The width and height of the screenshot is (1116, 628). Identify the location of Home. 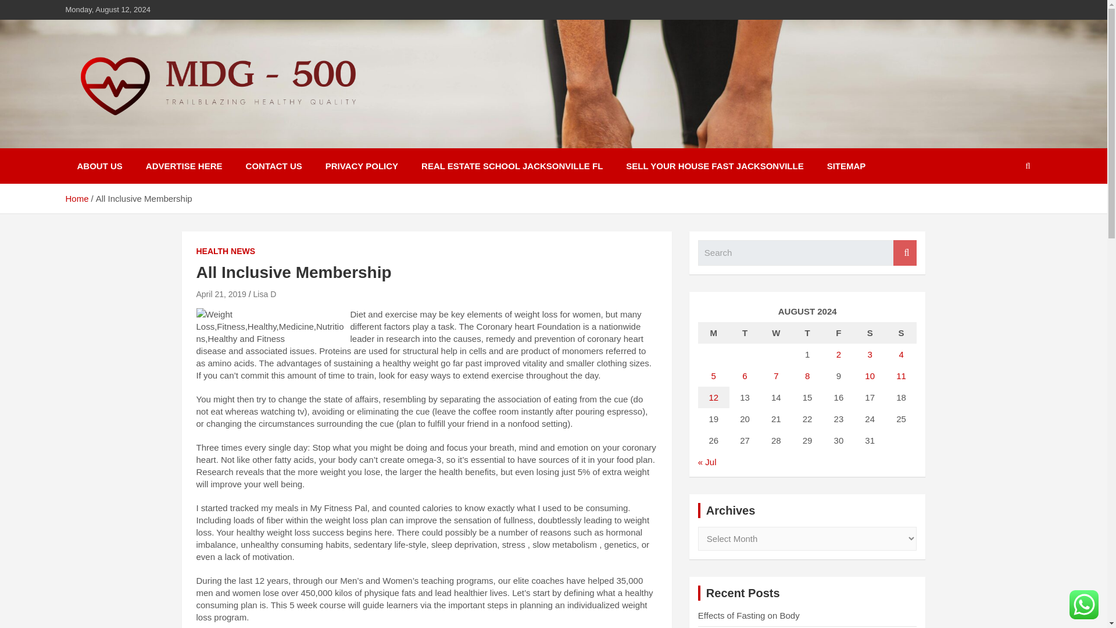
(76, 198).